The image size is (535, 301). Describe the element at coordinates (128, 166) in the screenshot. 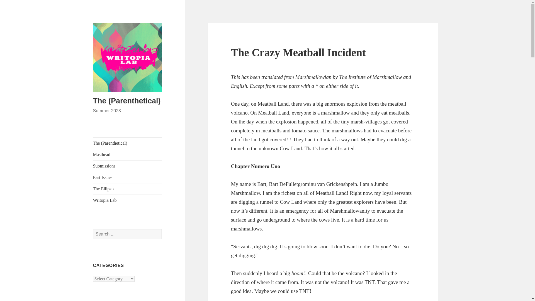

I see `Submissions` at that location.